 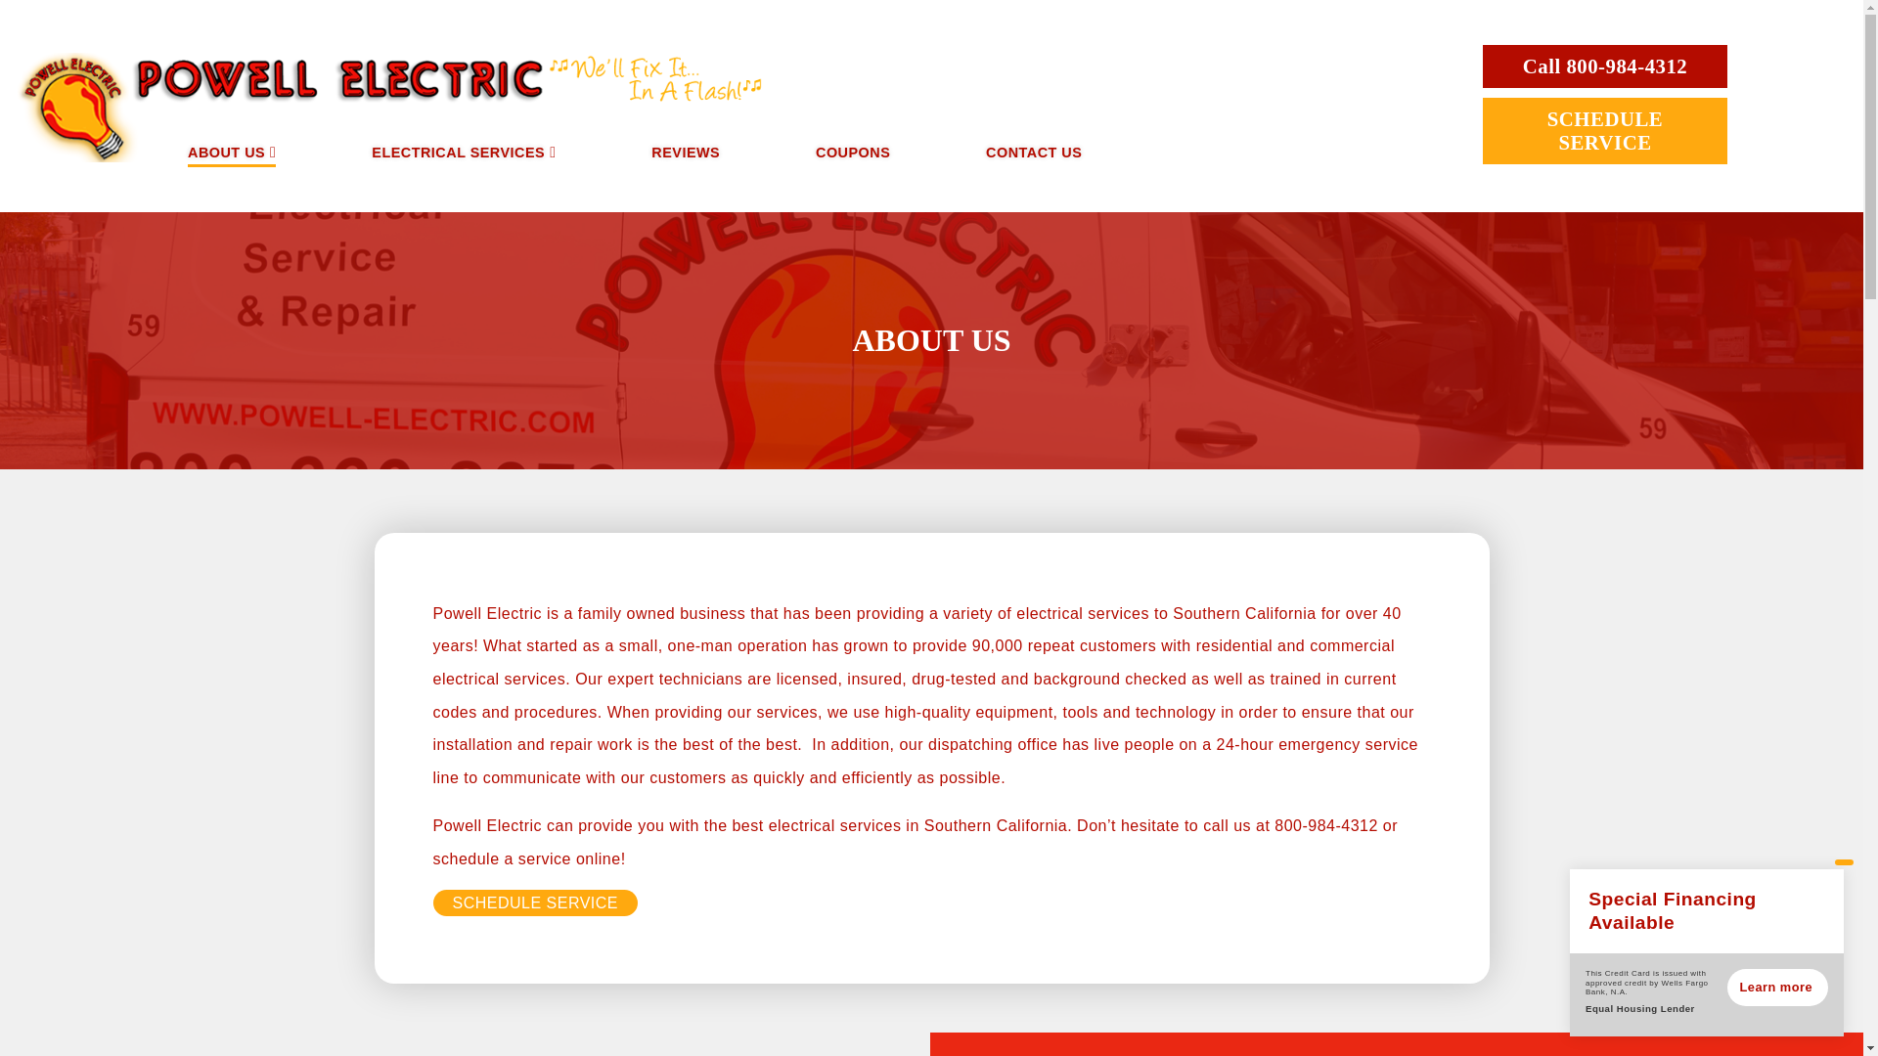 I want to click on ABOUT US, so click(x=226, y=153).